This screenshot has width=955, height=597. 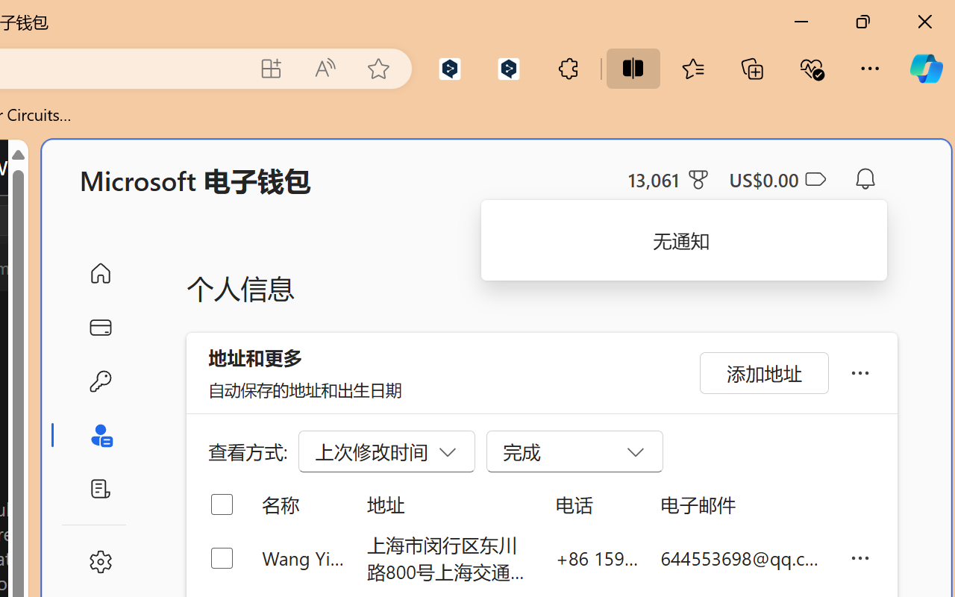 What do you see at coordinates (815, 180) in the screenshot?
I see `Class: ___1lmltc5 f1agt3bx f12qytpq` at bounding box center [815, 180].